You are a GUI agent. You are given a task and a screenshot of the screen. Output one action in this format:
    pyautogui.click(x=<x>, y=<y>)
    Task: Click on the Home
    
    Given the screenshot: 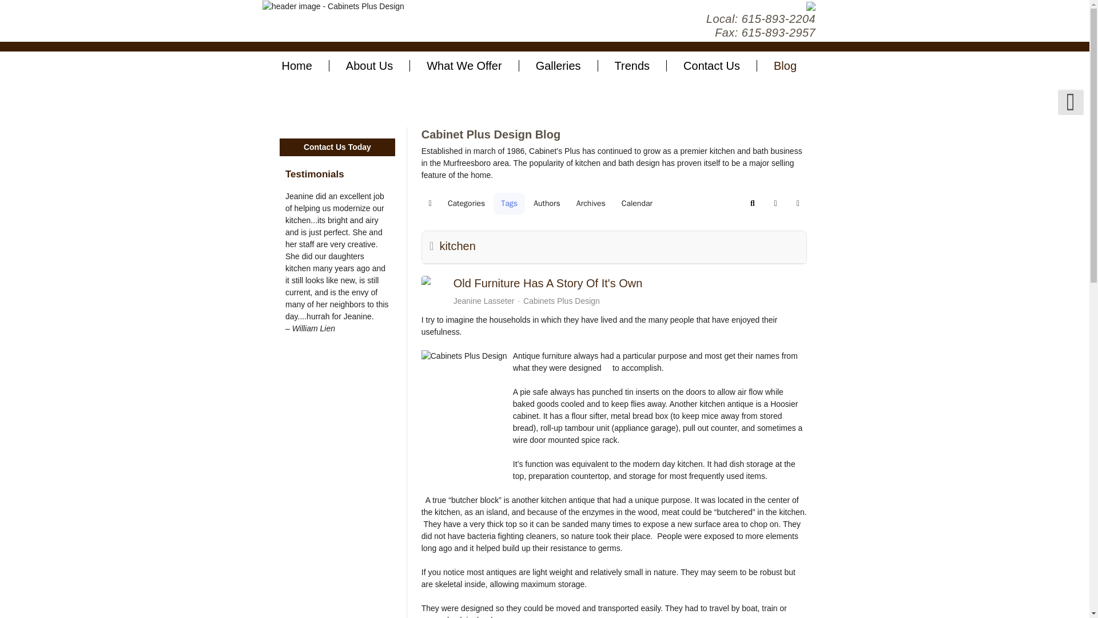 What is the action you would take?
    pyautogui.click(x=296, y=65)
    